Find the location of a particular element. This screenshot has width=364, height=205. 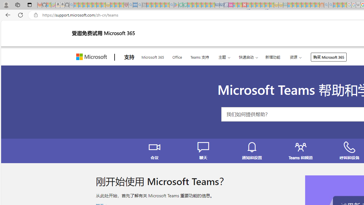

utah sues federal government - Search - Sleeping is located at coordinates (140, 5).